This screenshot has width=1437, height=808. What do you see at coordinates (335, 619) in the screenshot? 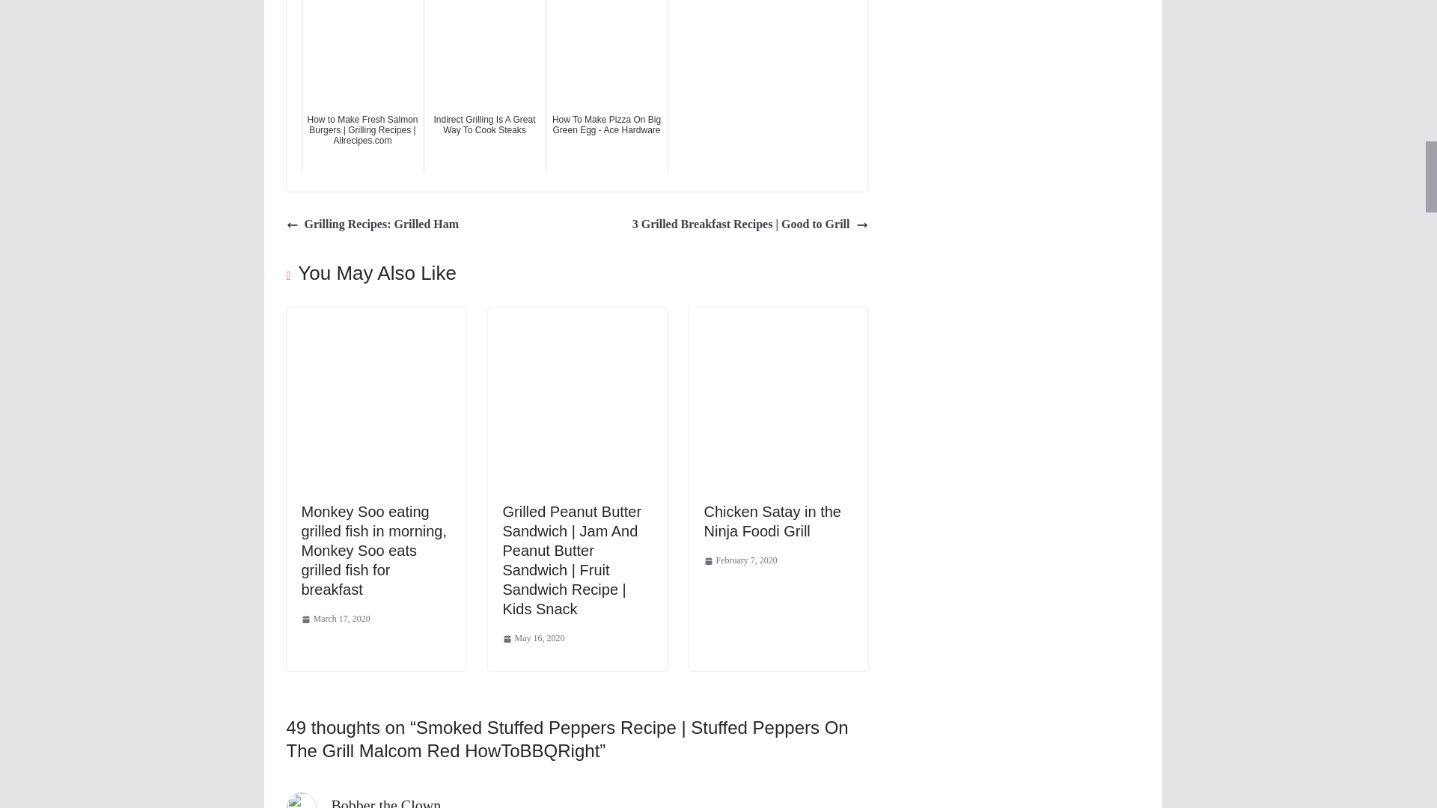
I see `March 17, 2020` at bounding box center [335, 619].